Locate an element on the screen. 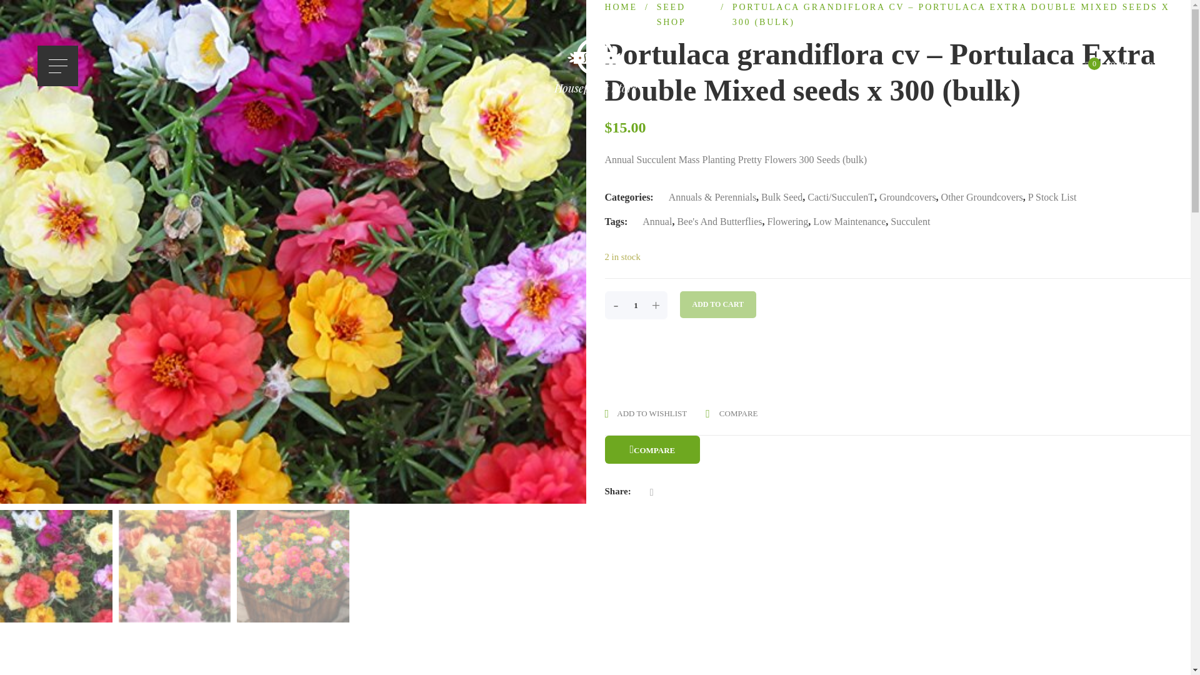  Qty is located at coordinates (636, 305).